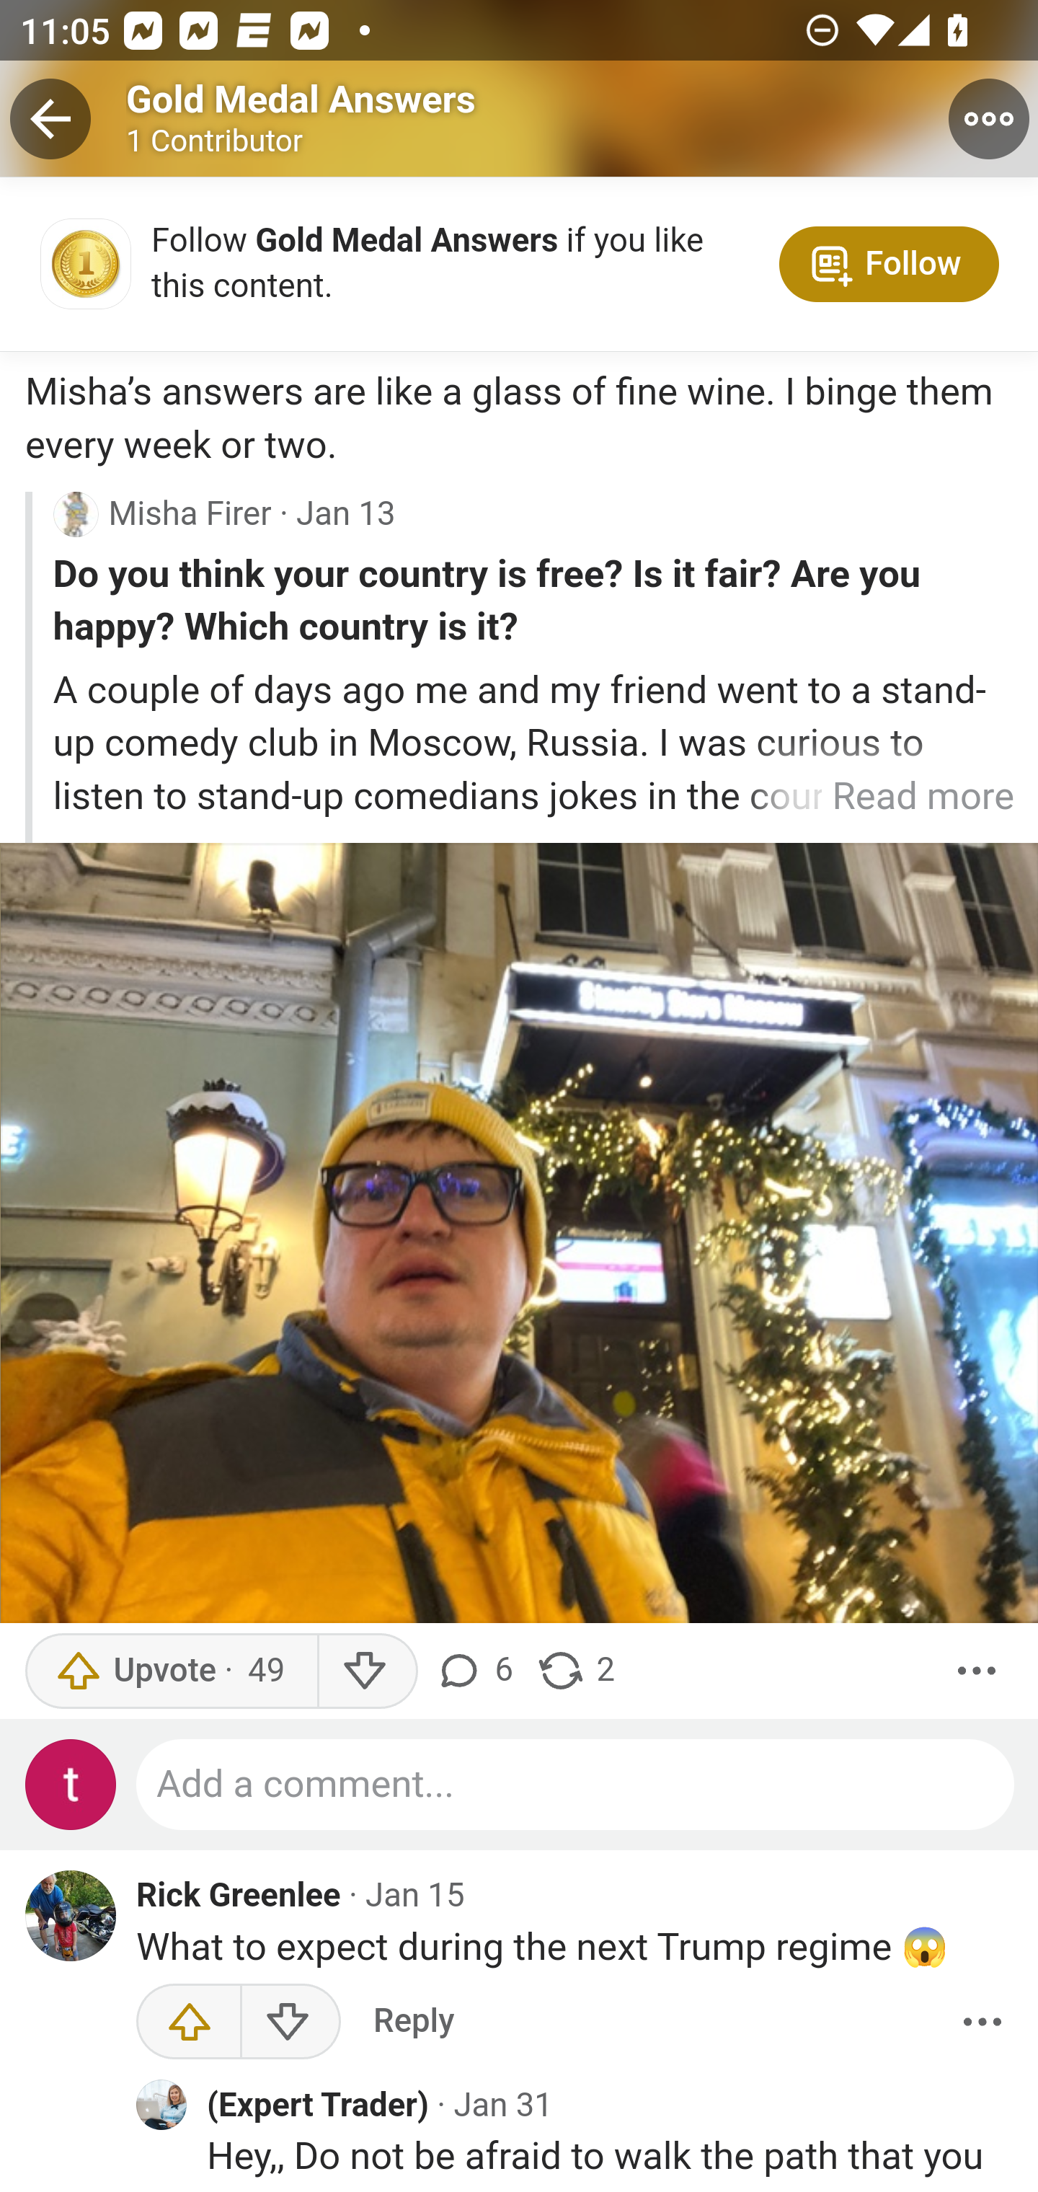 This screenshot has width=1038, height=2192. Describe the element at coordinates (977, 1672) in the screenshot. I see `More` at that location.